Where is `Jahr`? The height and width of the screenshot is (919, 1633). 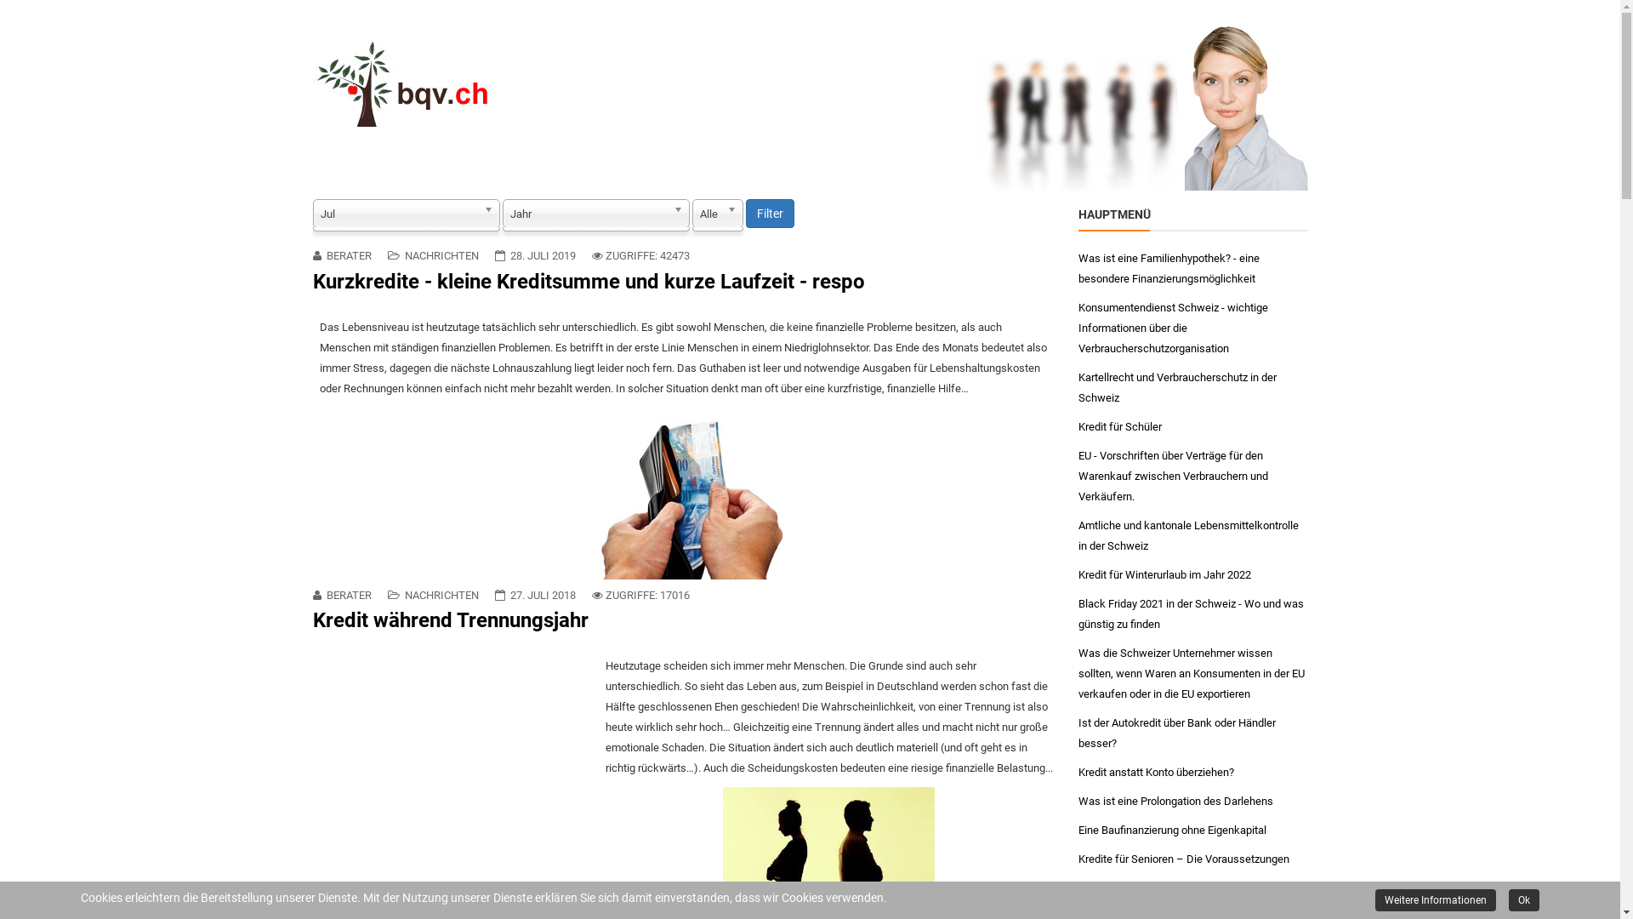 Jahr is located at coordinates (595, 214).